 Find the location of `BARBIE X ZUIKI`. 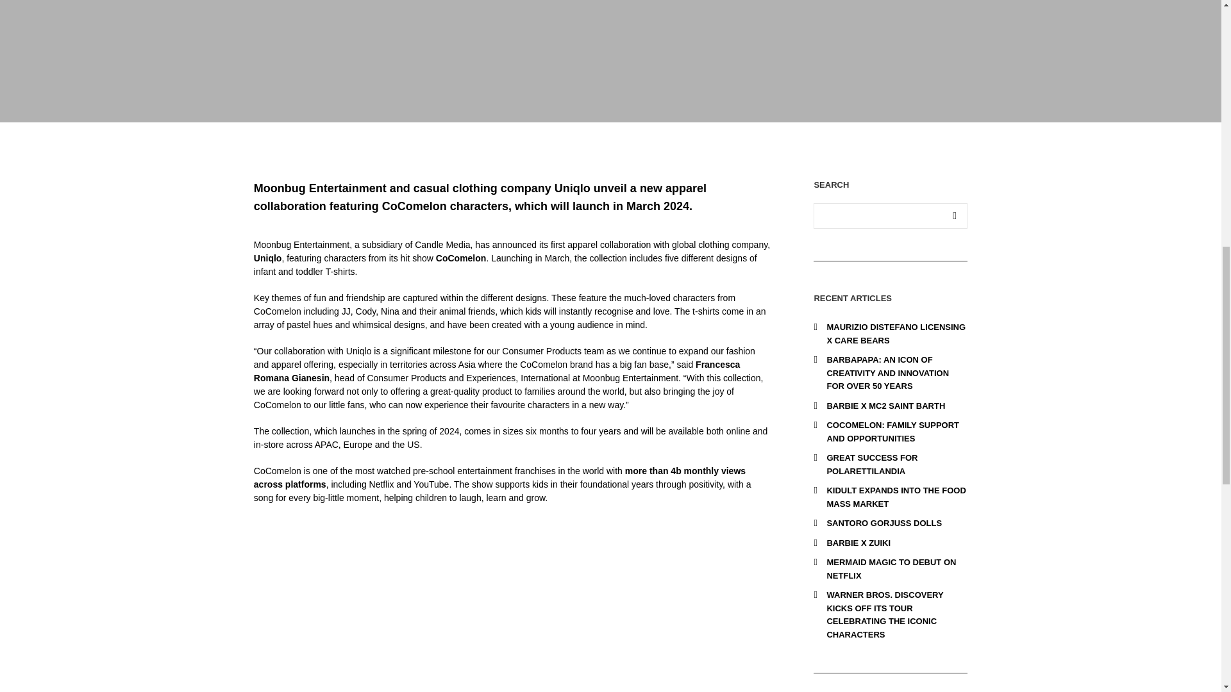

BARBIE X ZUIKI is located at coordinates (858, 543).